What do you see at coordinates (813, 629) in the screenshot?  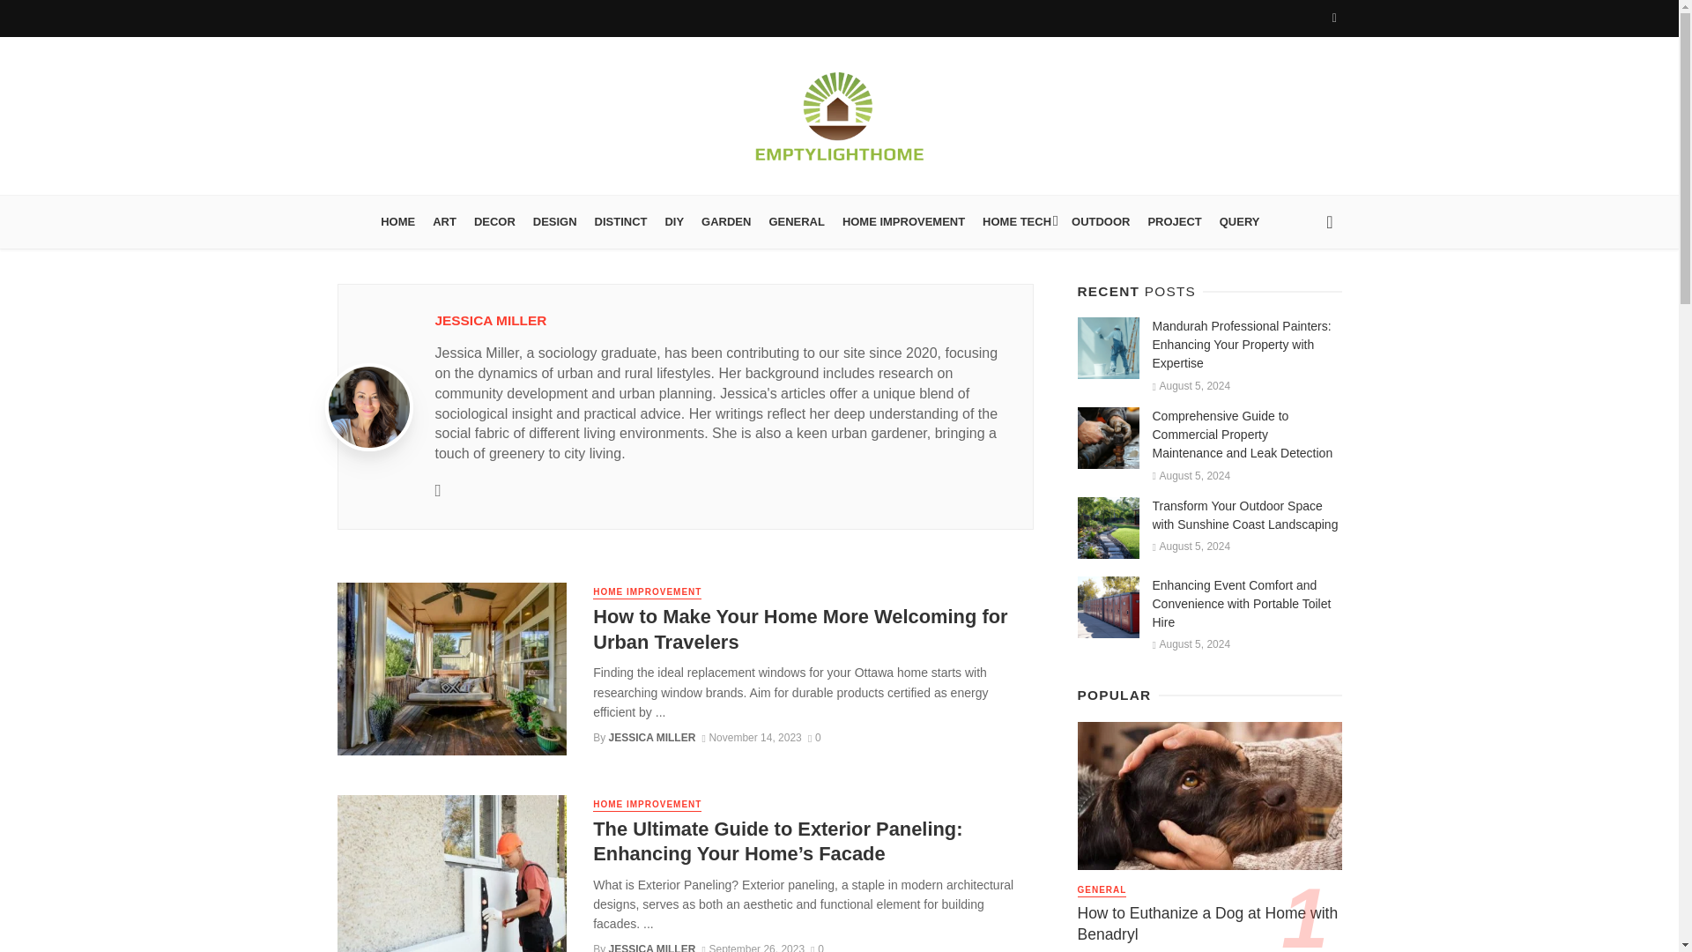 I see `How to Make Your Home More Welcoming for Urban Travelers` at bounding box center [813, 629].